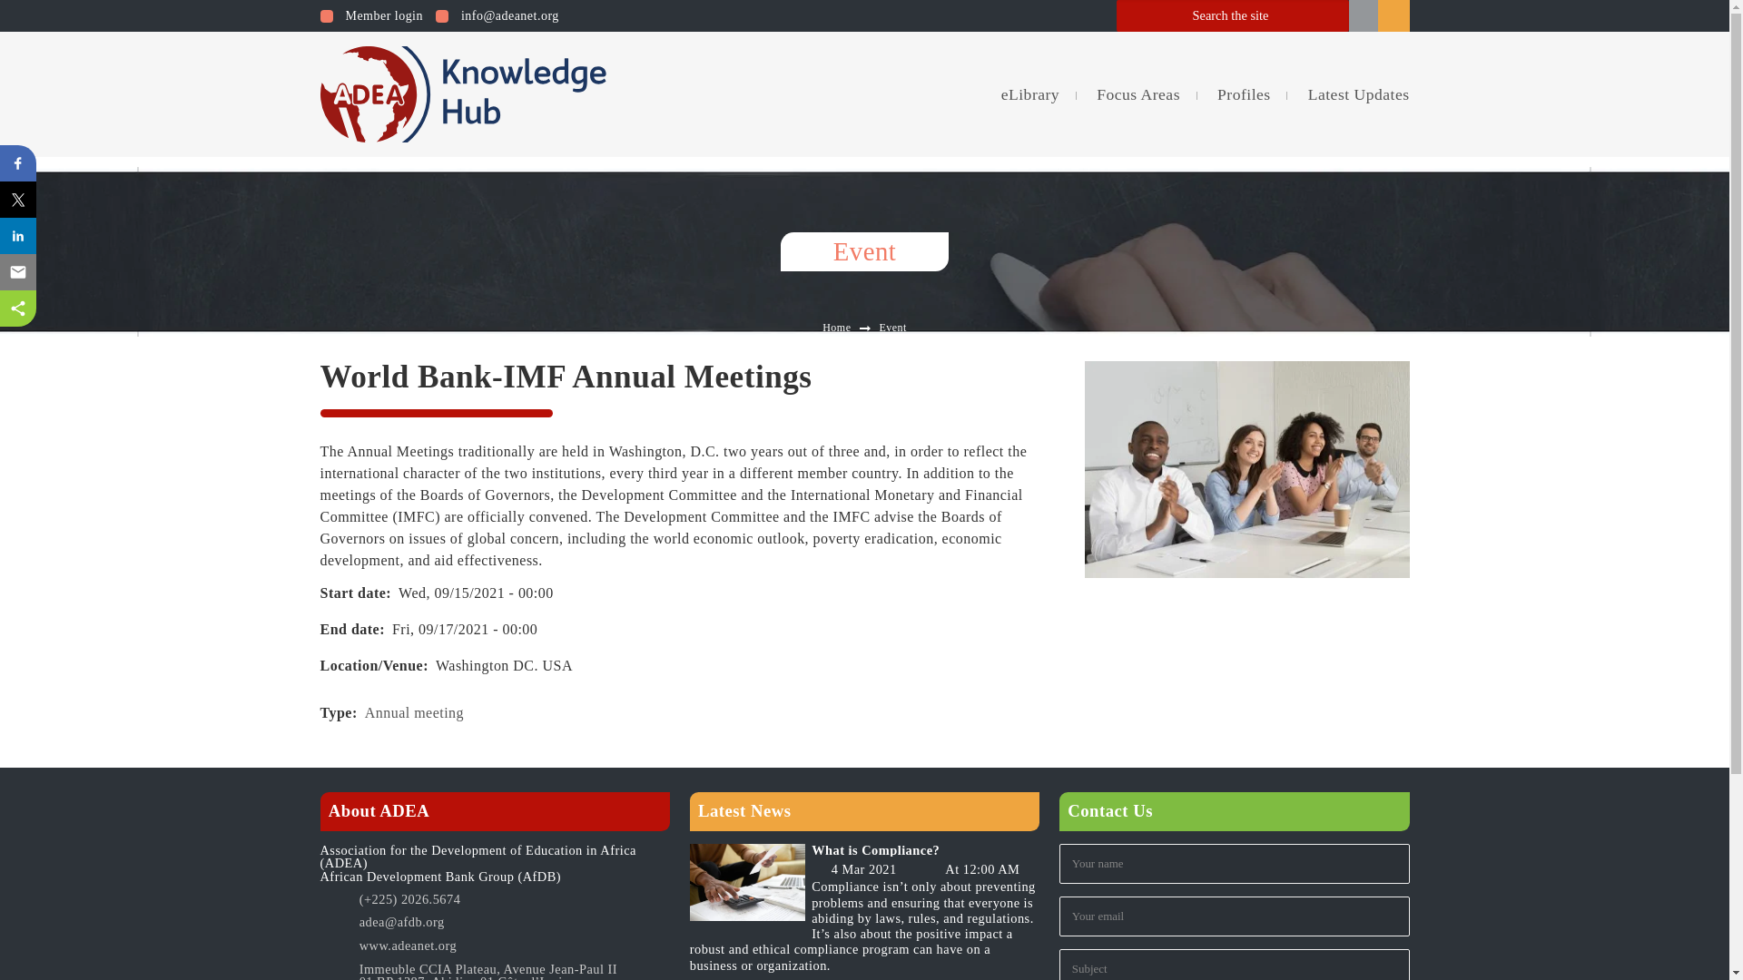 The width and height of the screenshot is (1743, 980). Describe the element at coordinates (836, 328) in the screenshot. I see `Home` at that location.